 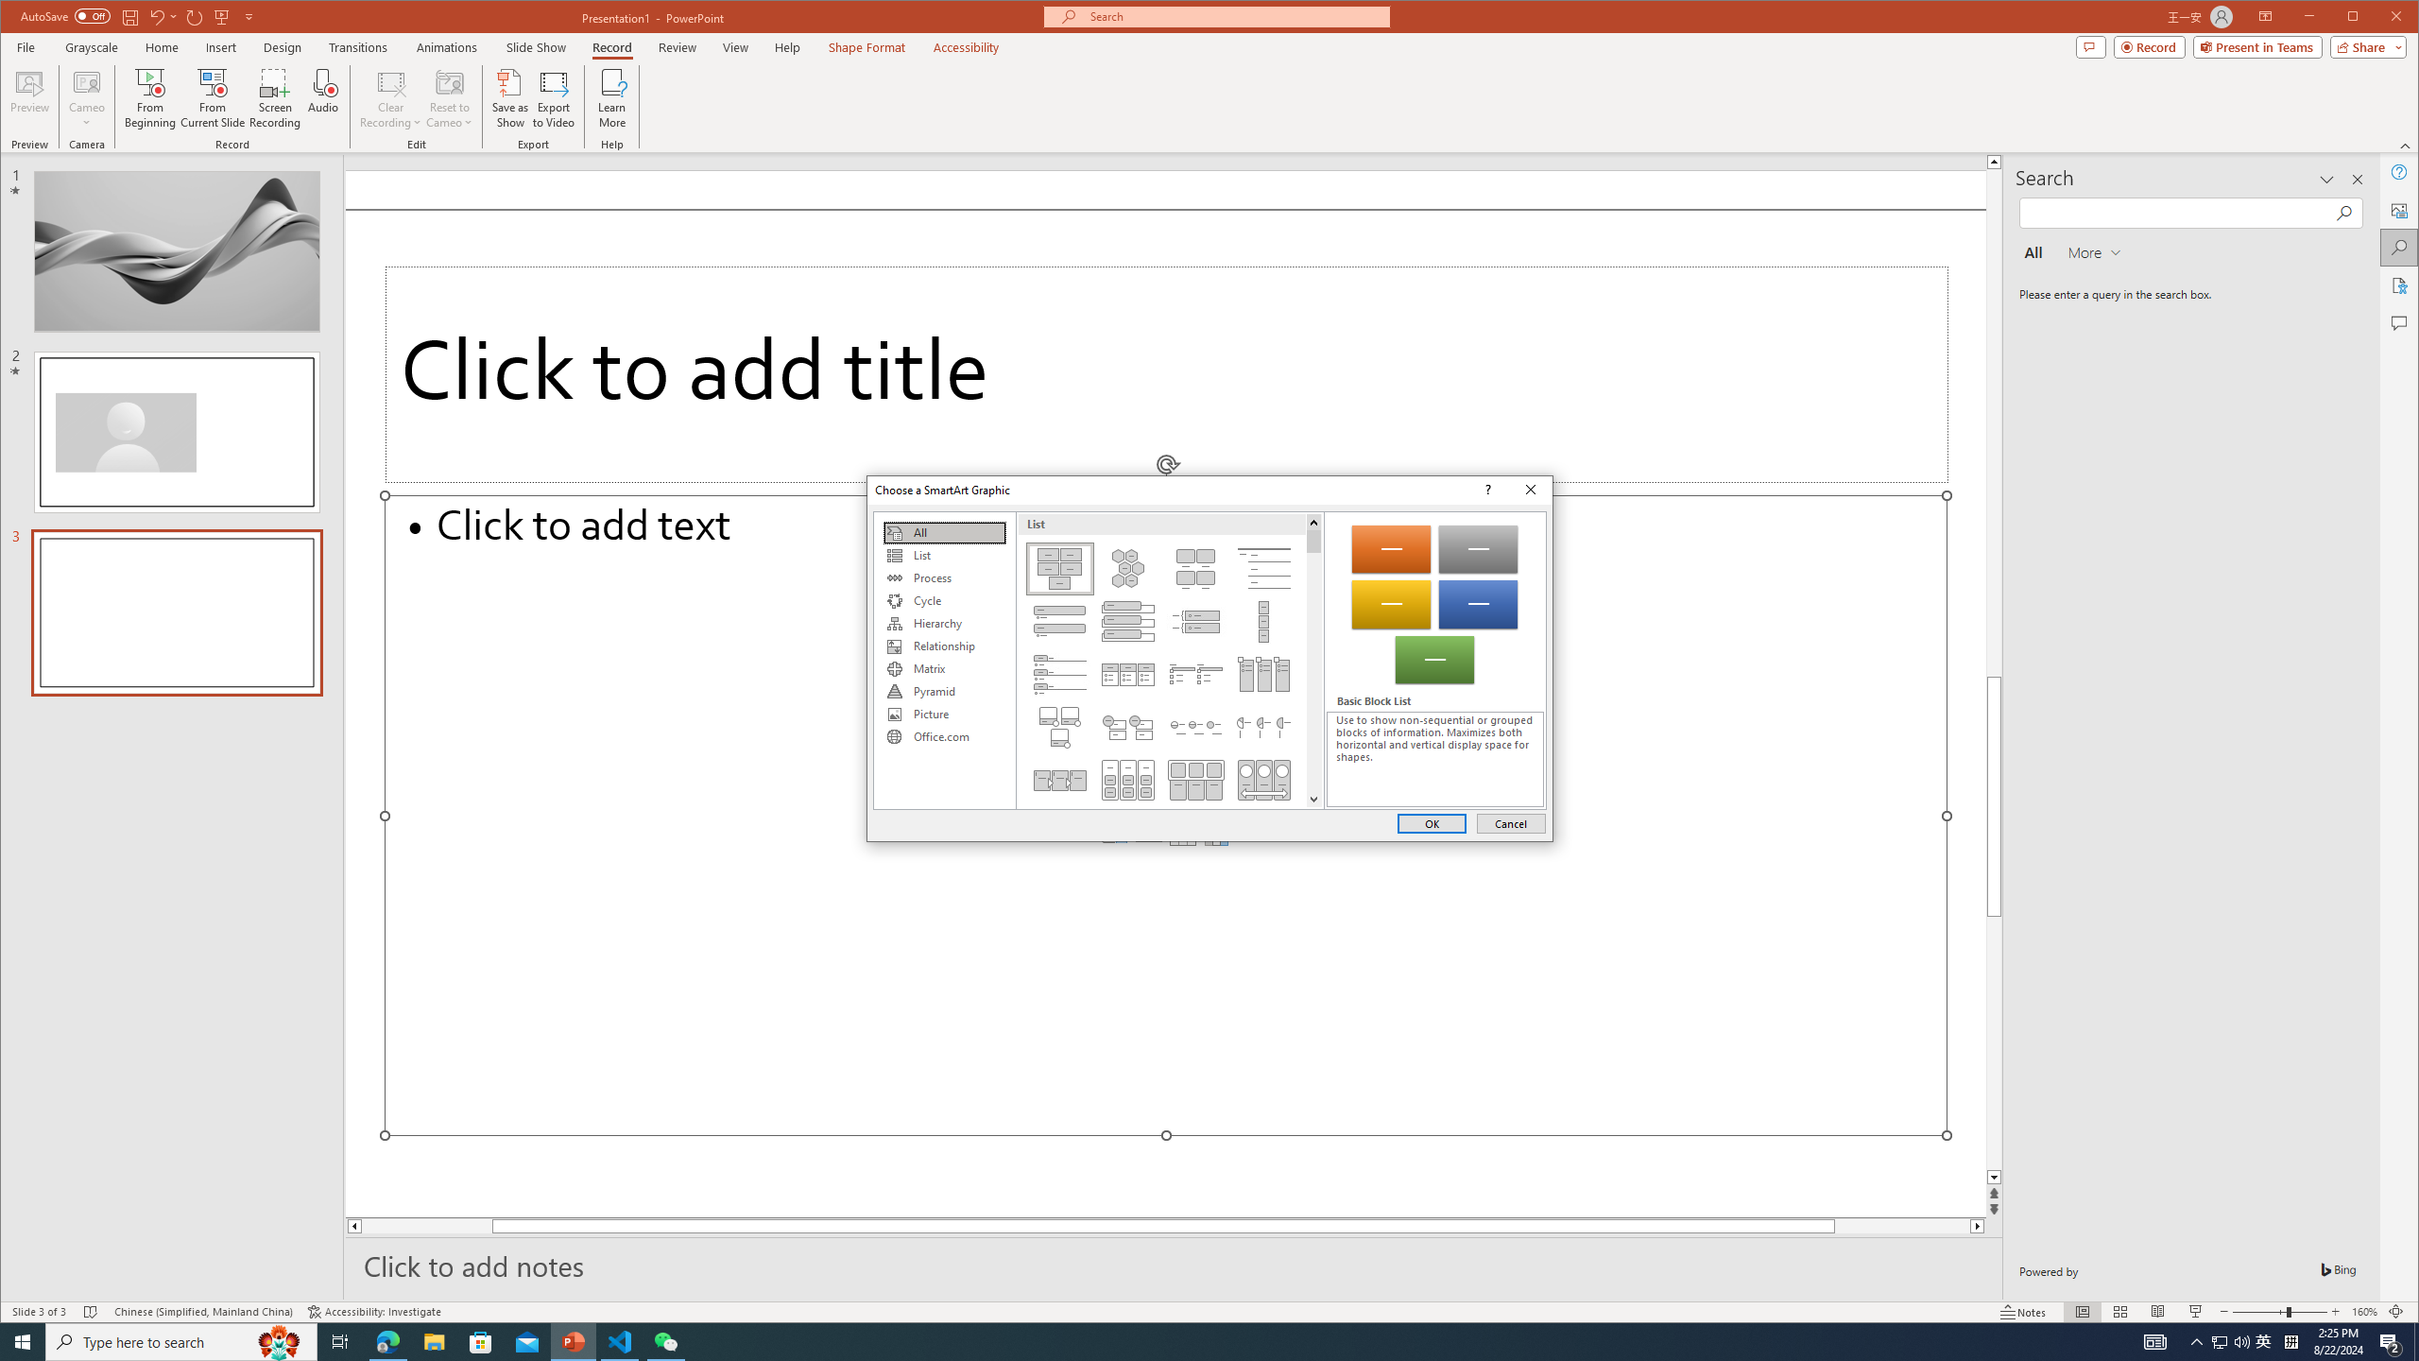 What do you see at coordinates (390, 98) in the screenshot?
I see `Clear Recording` at bounding box center [390, 98].